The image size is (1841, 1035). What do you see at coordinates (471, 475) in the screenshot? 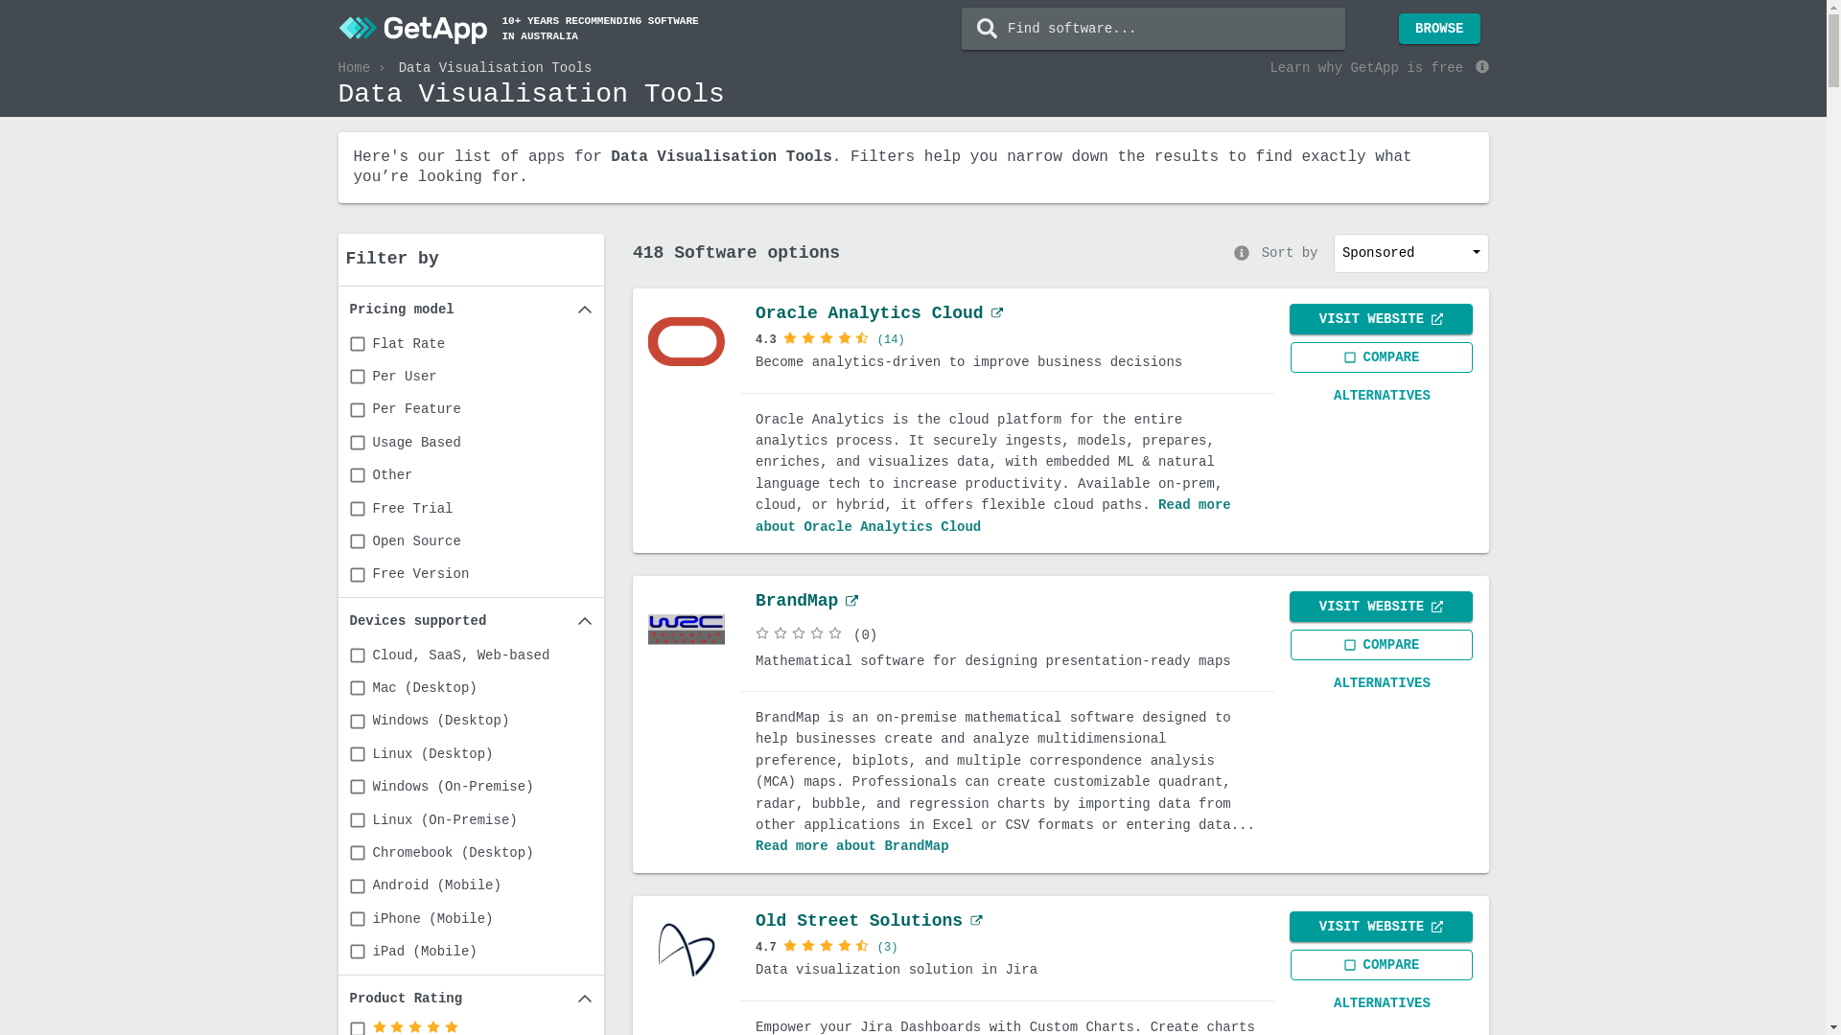
I see `Other` at bounding box center [471, 475].